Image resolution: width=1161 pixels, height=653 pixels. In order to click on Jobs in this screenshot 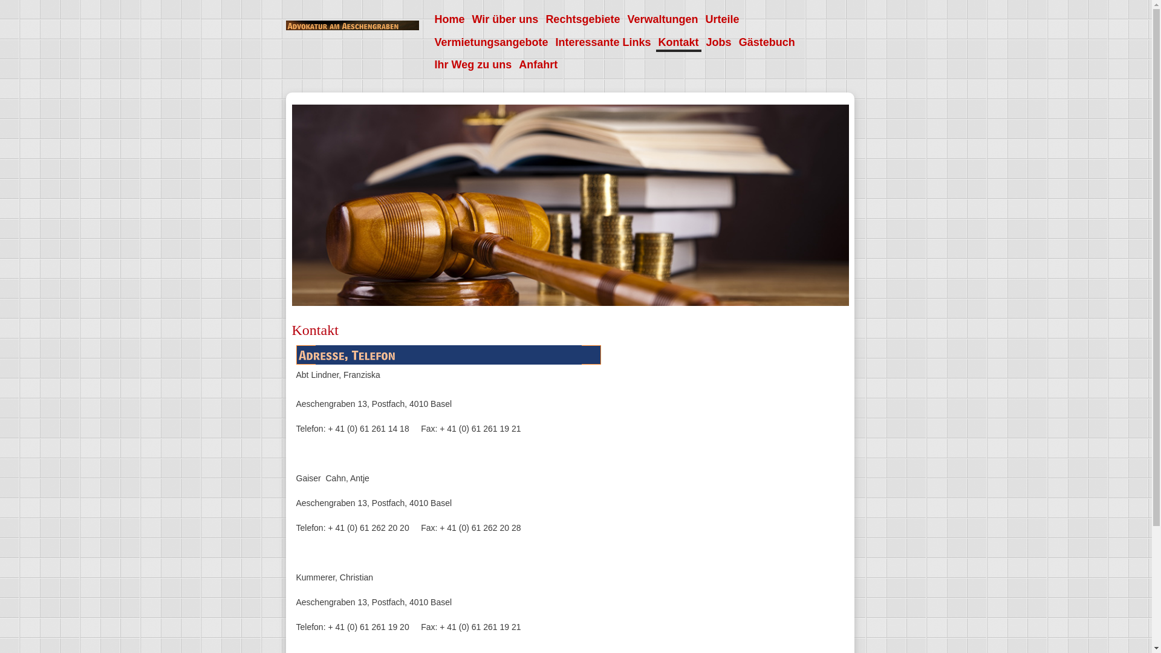, I will do `click(719, 42)`.